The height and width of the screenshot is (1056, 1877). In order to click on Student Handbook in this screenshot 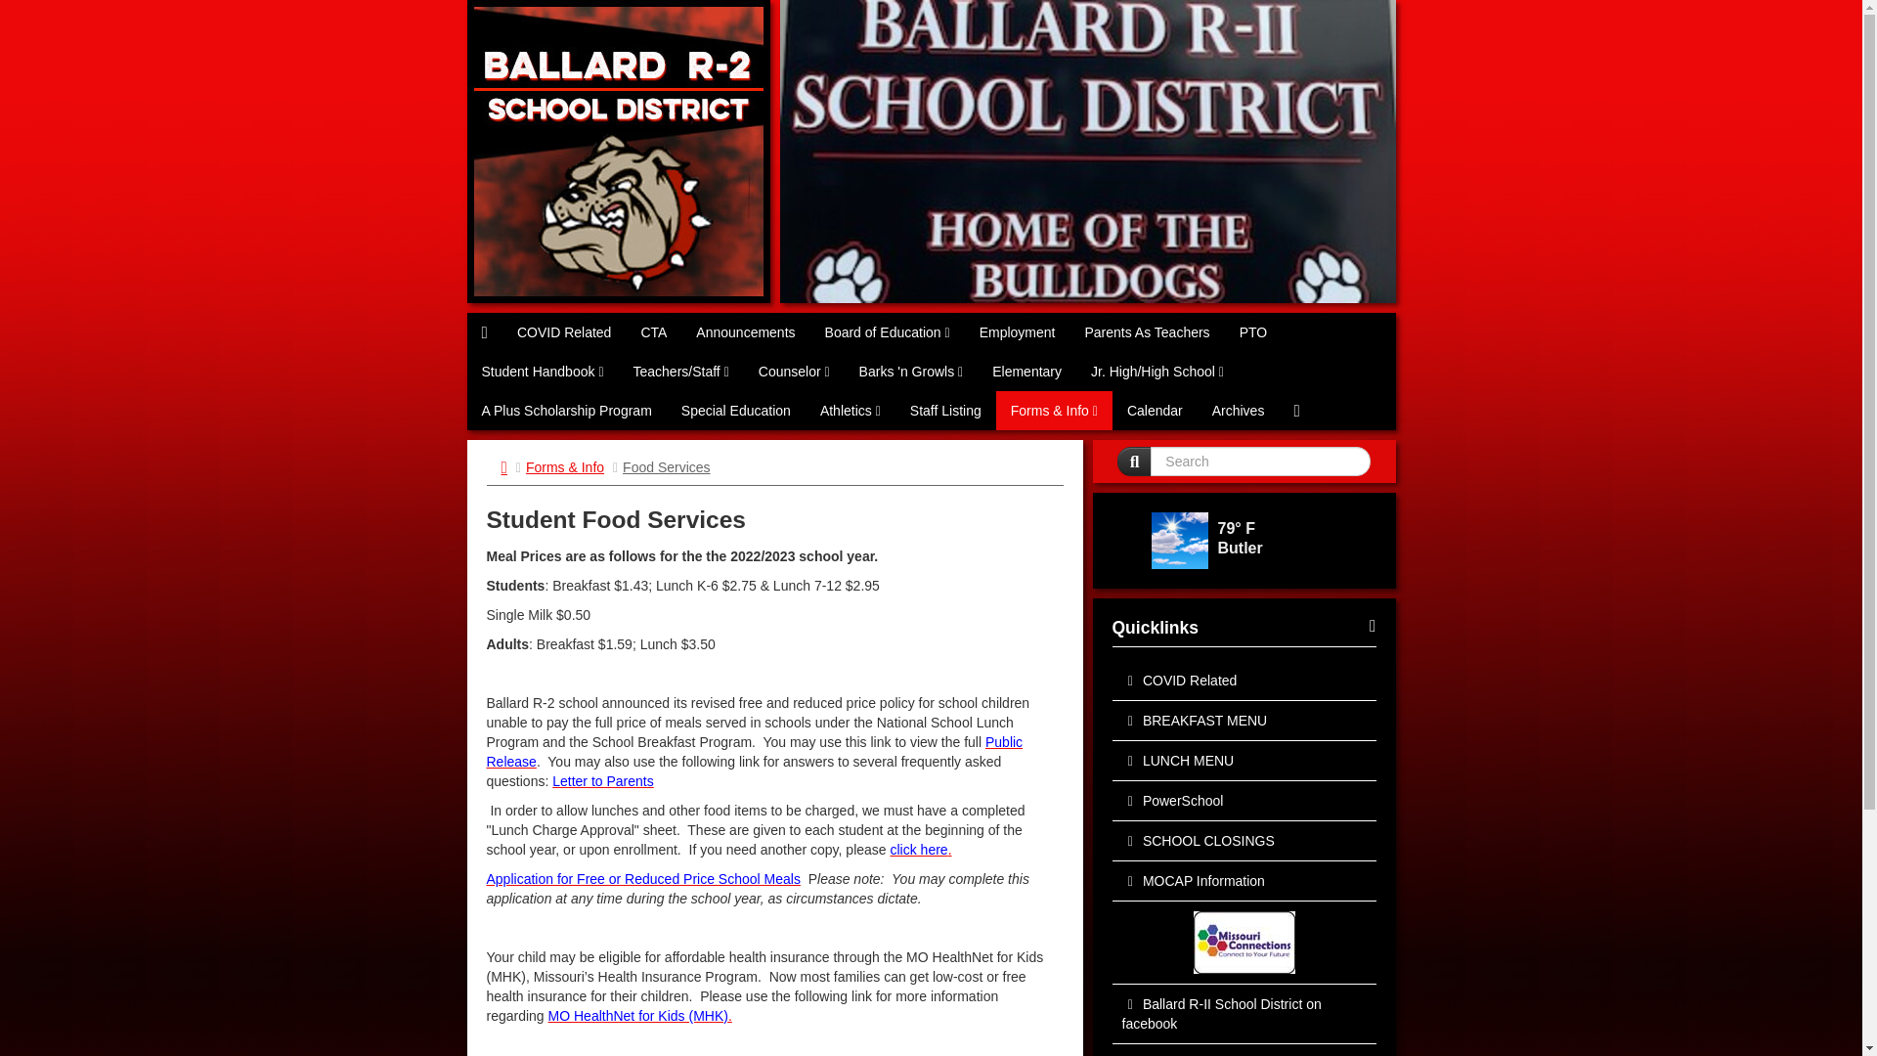, I will do `click(544, 371)`.